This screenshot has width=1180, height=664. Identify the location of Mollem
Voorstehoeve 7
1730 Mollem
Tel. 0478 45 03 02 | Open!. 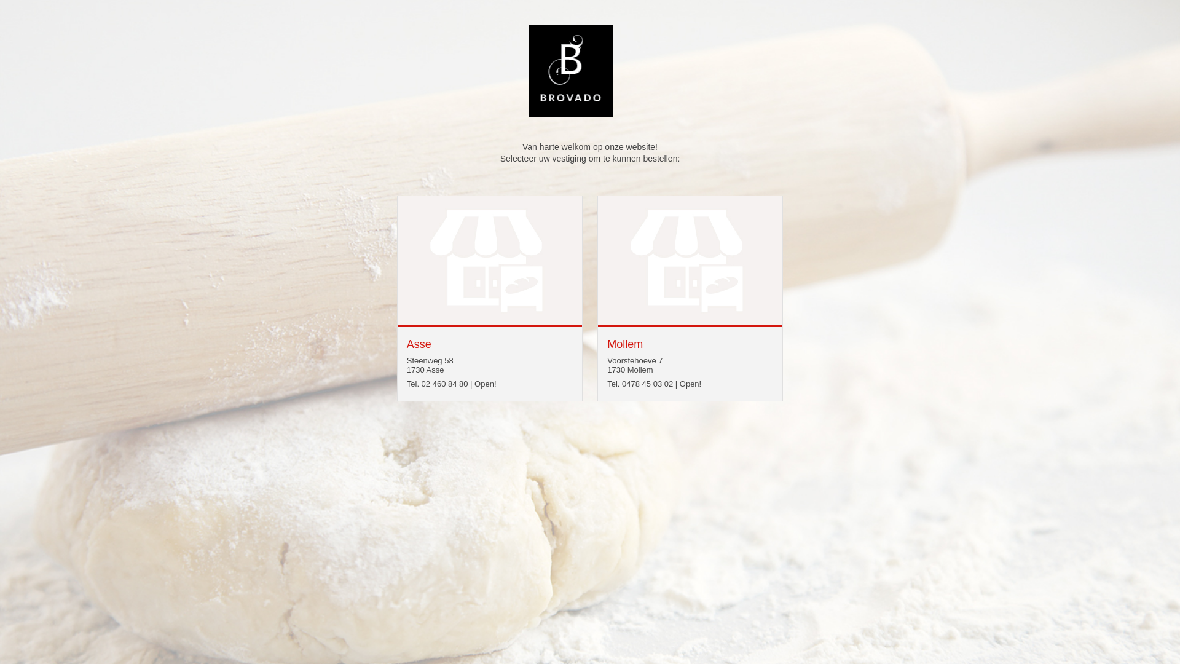
(690, 360).